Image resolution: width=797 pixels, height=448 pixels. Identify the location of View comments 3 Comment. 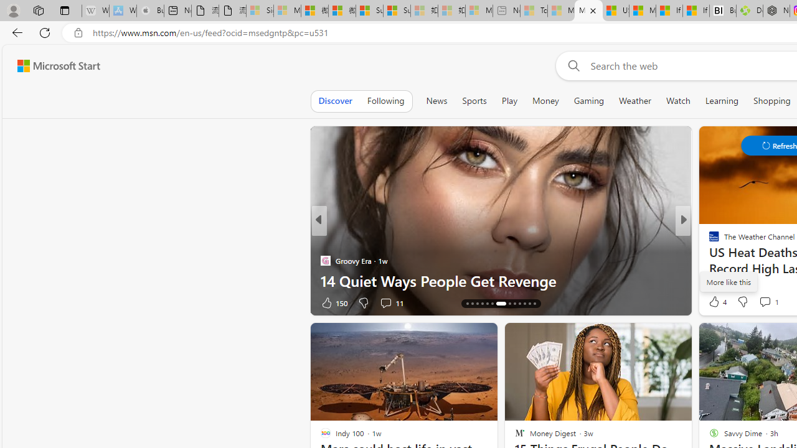
(773, 302).